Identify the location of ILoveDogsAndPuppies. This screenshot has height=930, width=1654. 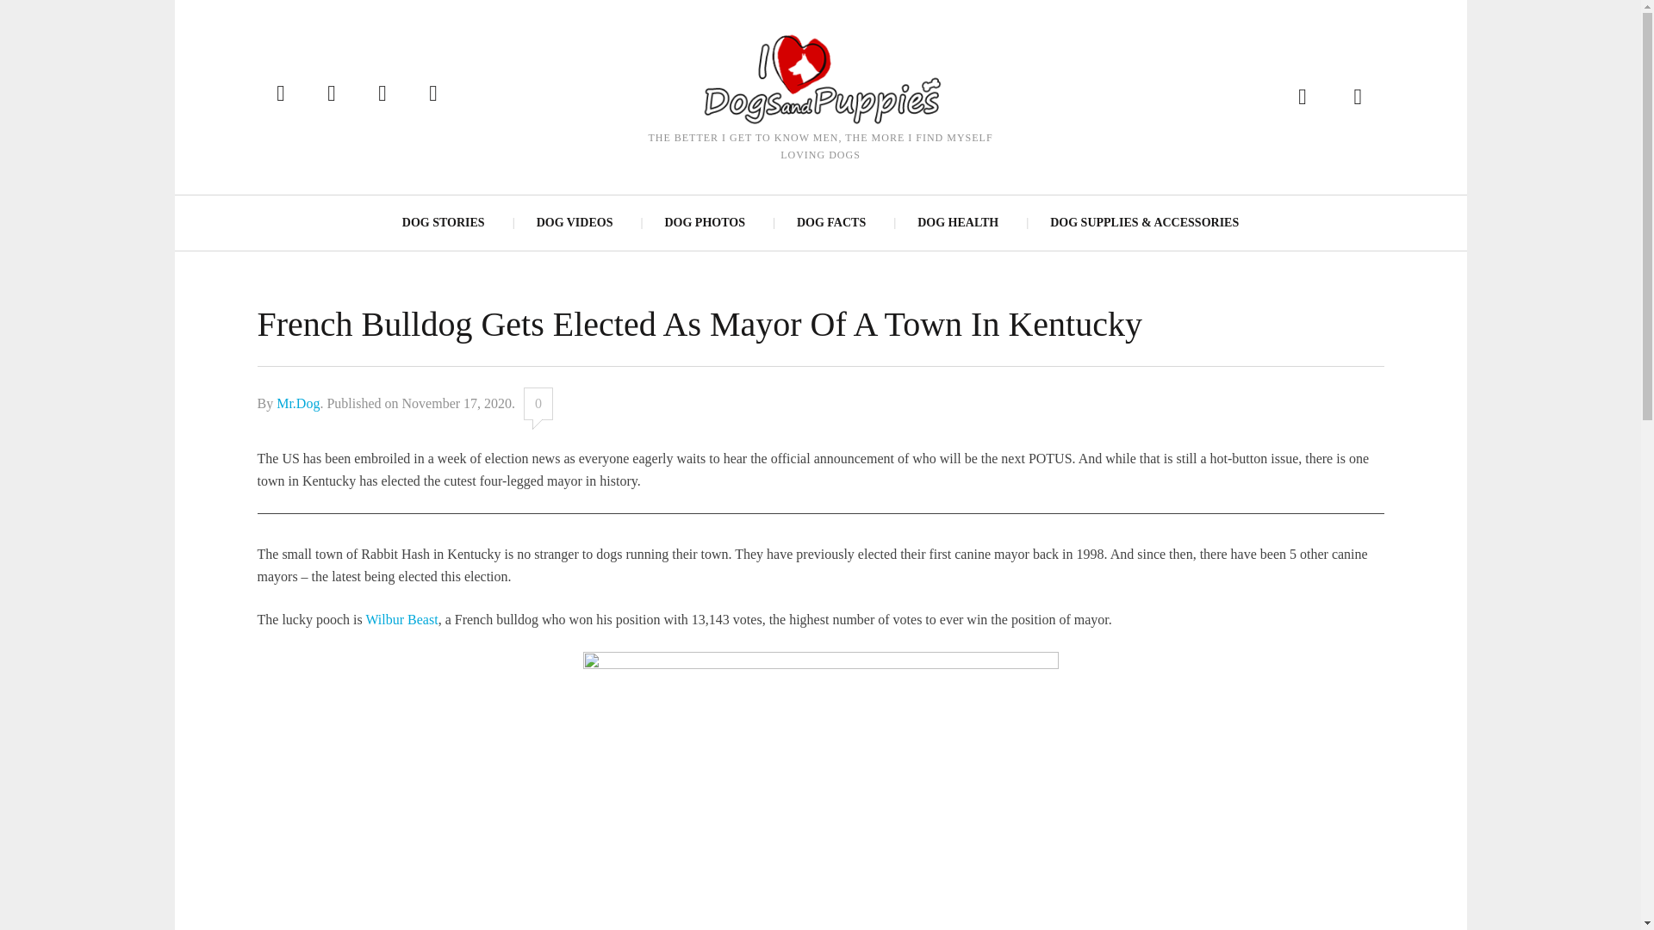
(819, 77).